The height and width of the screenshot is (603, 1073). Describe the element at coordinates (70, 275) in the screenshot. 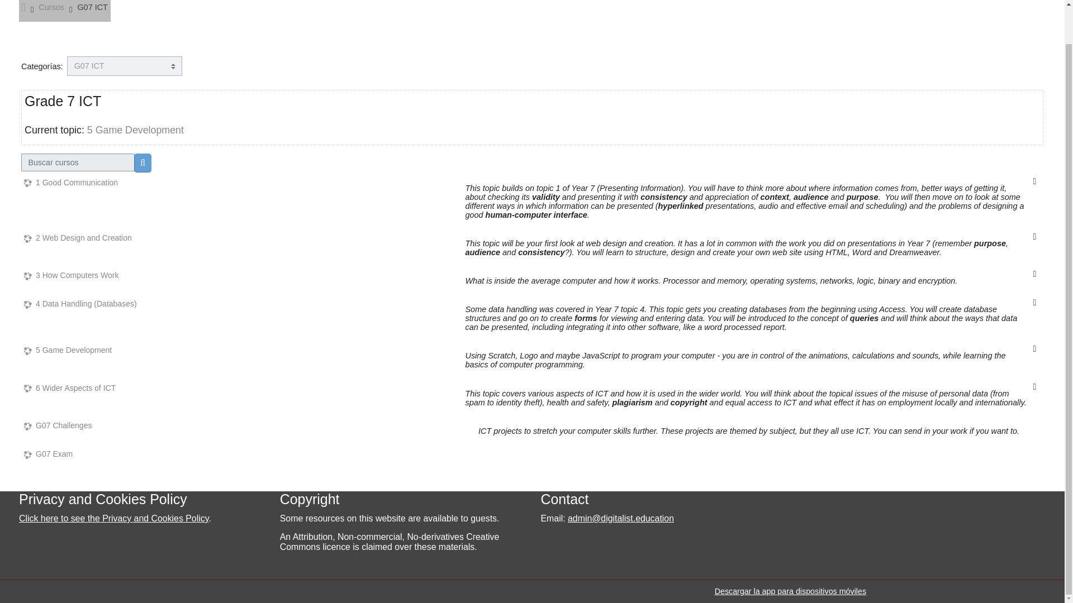

I see `3 How Computers Work` at that location.